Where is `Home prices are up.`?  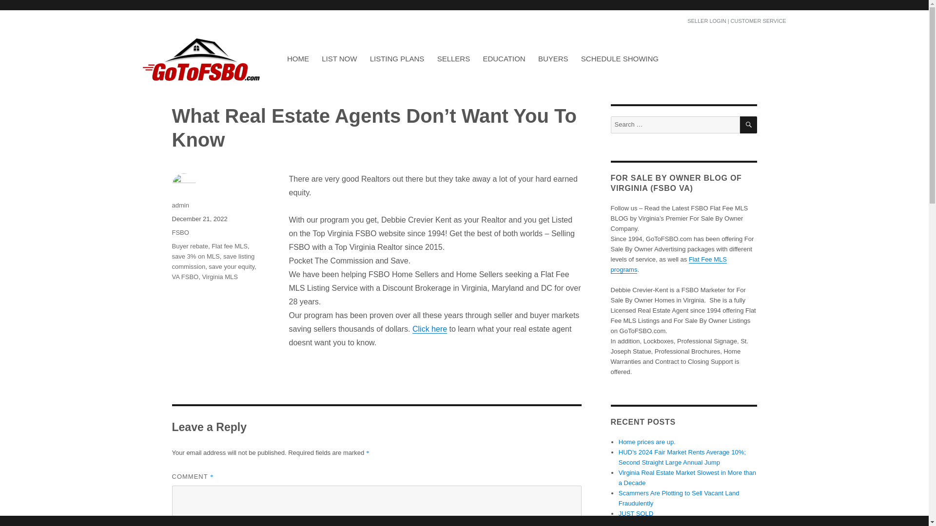
Home prices are up. is located at coordinates (647, 441).